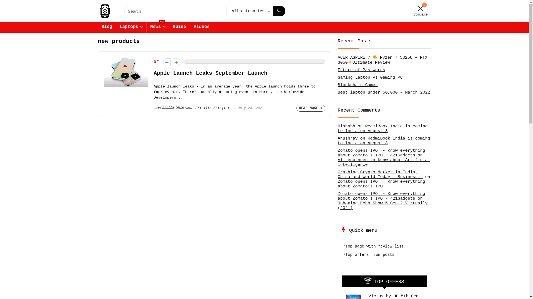 The height and width of the screenshot is (299, 533). Describe the element at coordinates (370, 255) in the screenshot. I see `Top offers from posts` at that location.